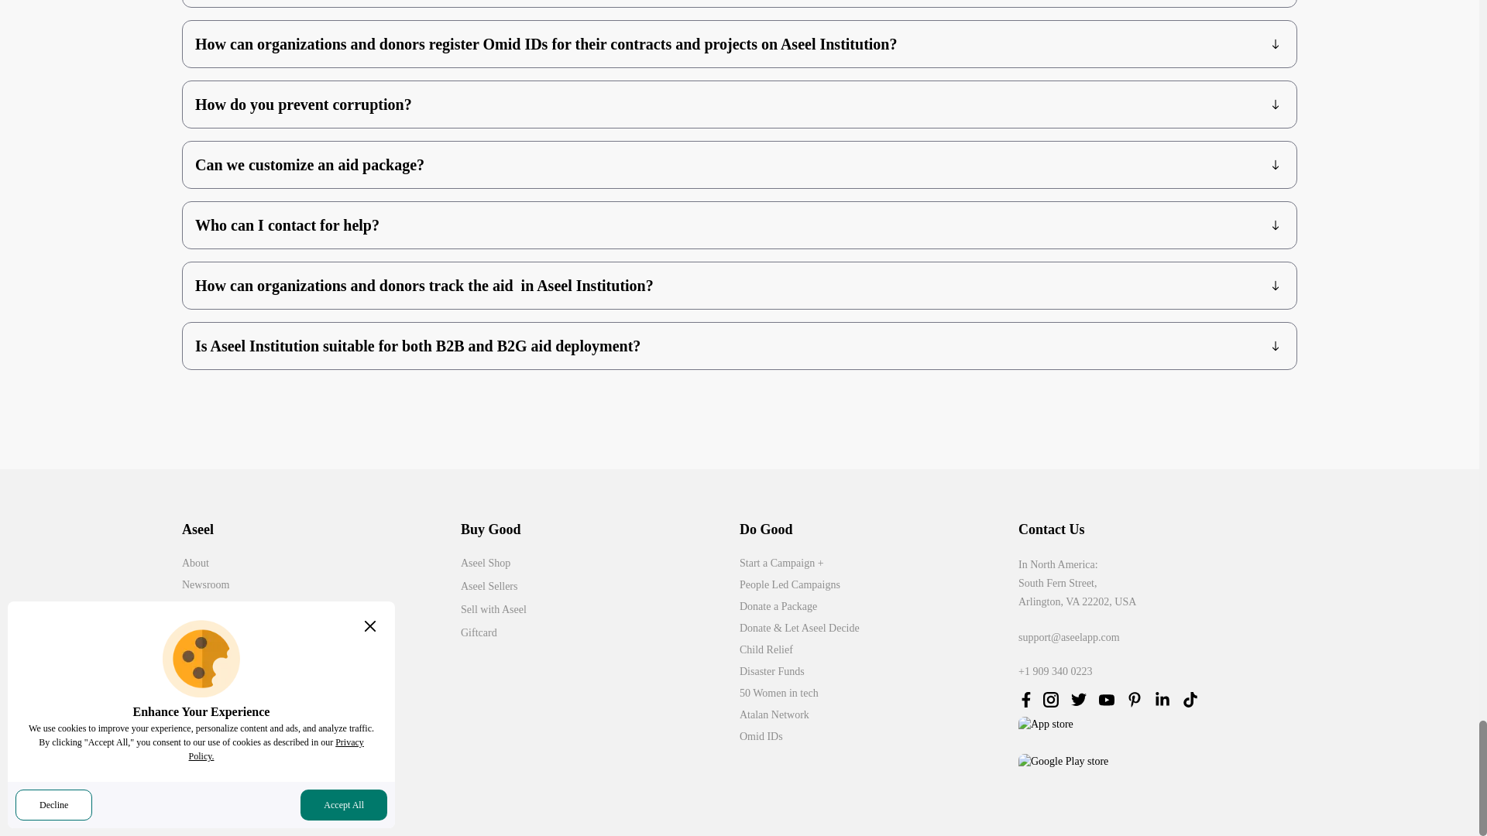 The width and height of the screenshot is (1487, 836). Describe the element at coordinates (321, 694) in the screenshot. I see `Privacy Policy` at that location.